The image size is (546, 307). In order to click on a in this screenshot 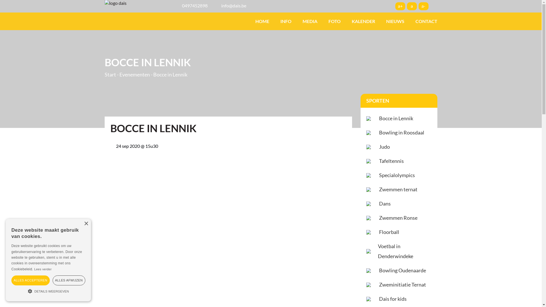, I will do `click(412, 6)`.